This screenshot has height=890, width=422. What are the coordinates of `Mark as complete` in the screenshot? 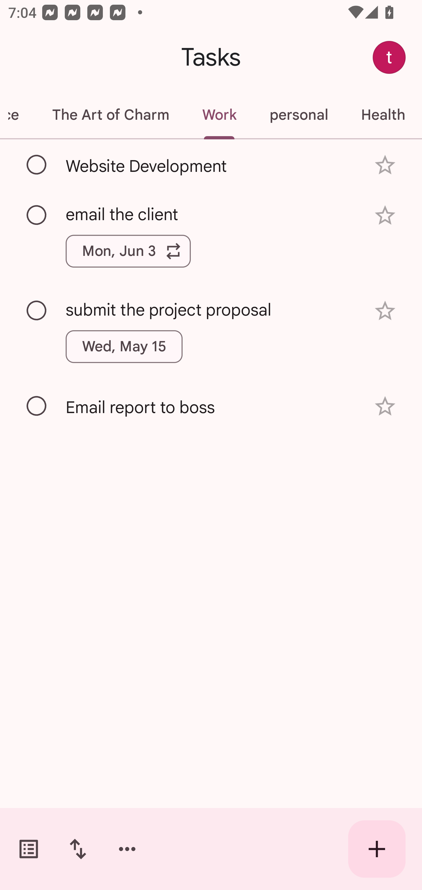 It's located at (37, 406).